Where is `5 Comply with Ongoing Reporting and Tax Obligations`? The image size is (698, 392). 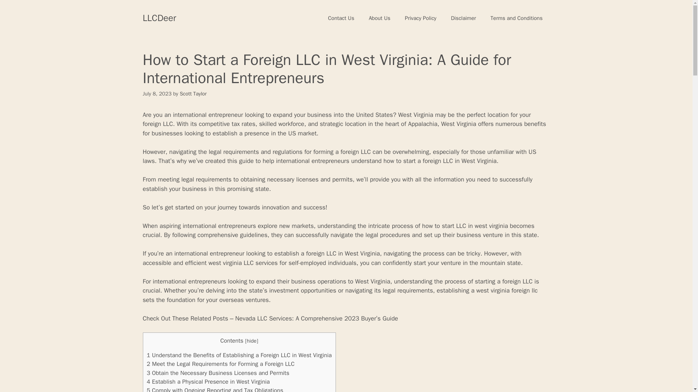 5 Comply with Ongoing Reporting and Tax Obligations is located at coordinates (215, 389).